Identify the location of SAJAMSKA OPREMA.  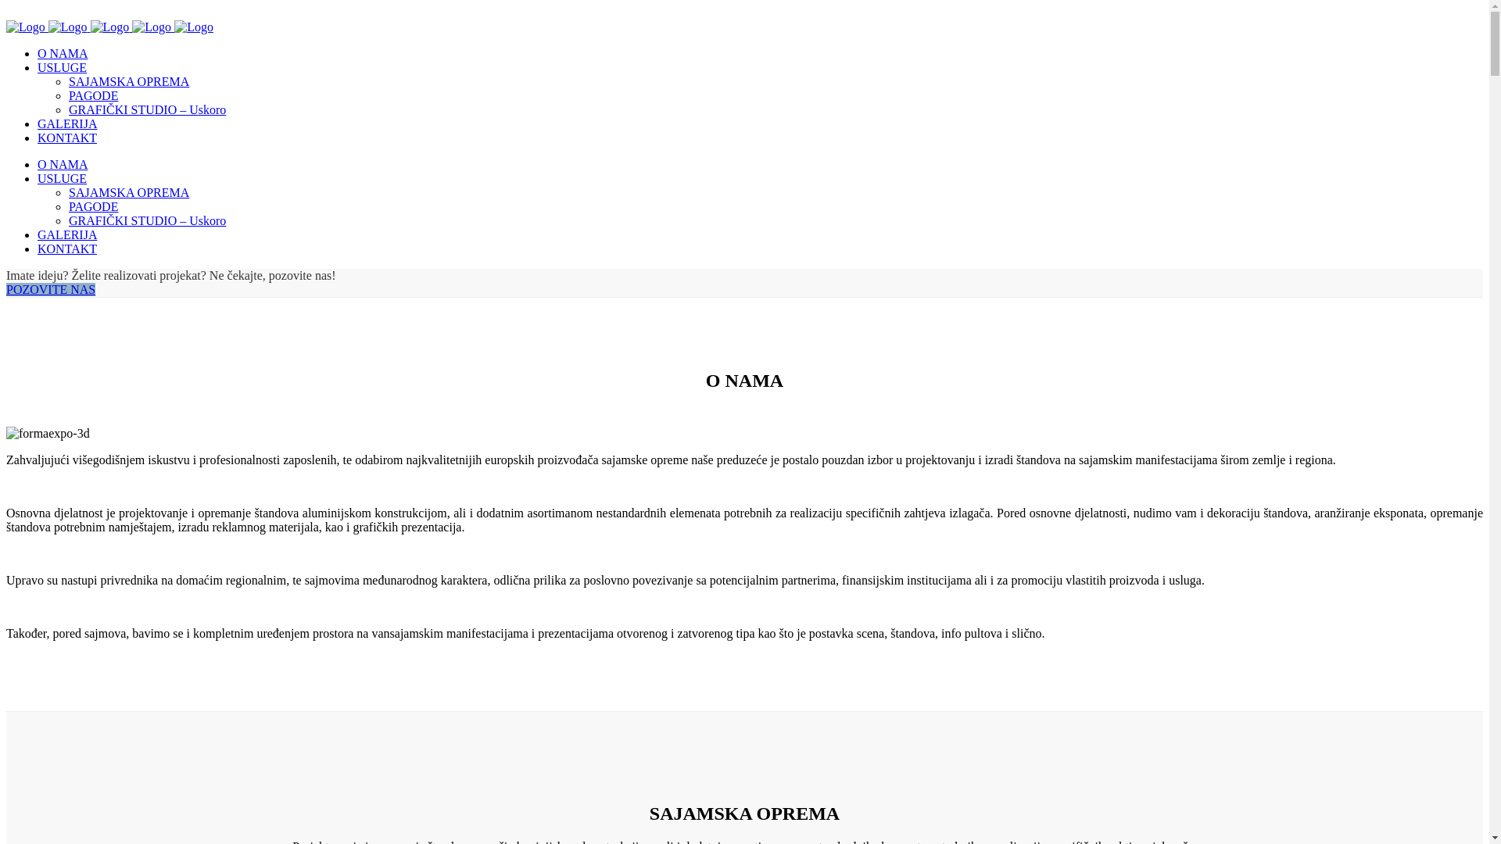
(129, 81).